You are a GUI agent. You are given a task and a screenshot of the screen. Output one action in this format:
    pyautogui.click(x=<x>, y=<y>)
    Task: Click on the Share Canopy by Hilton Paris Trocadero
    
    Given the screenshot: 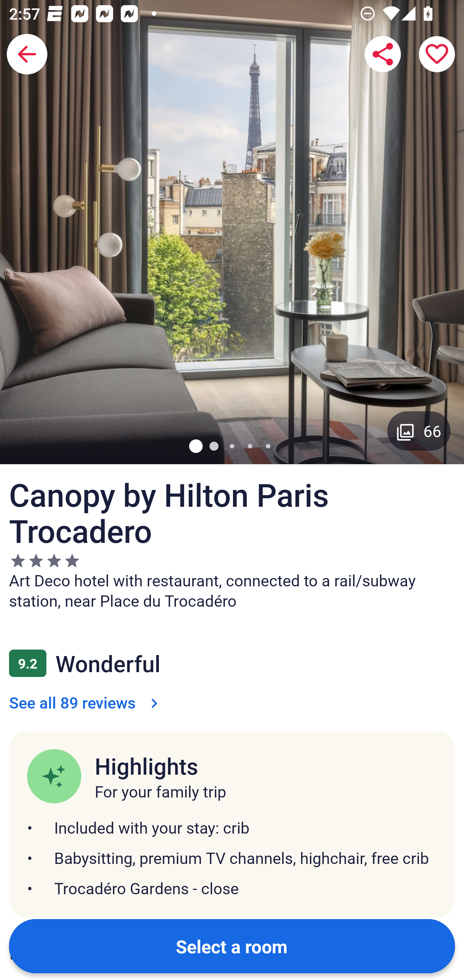 What is the action you would take?
    pyautogui.click(x=383, y=54)
    